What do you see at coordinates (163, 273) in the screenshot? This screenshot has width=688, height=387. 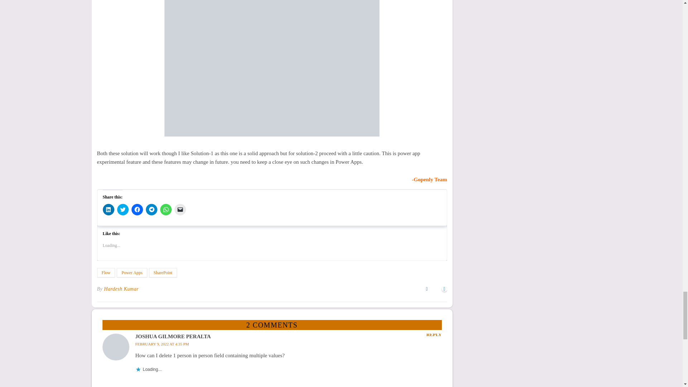 I see `SharePoint` at bounding box center [163, 273].